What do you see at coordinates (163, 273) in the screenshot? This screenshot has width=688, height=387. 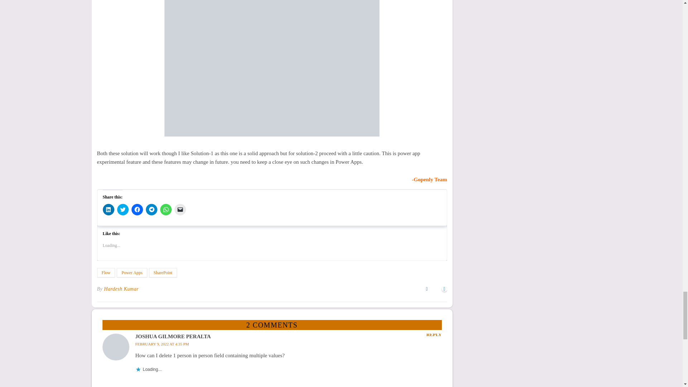 I see `SharePoint` at bounding box center [163, 273].